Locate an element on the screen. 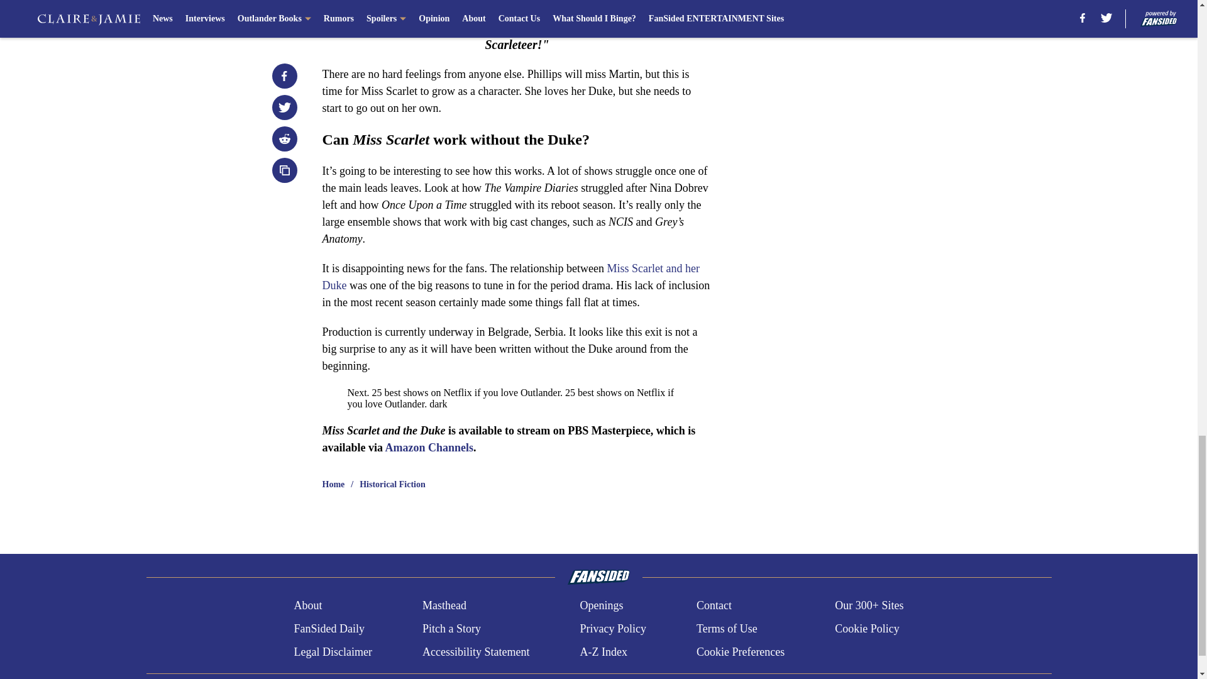 The image size is (1207, 679). FanSided Daily is located at coordinates (328, 629).